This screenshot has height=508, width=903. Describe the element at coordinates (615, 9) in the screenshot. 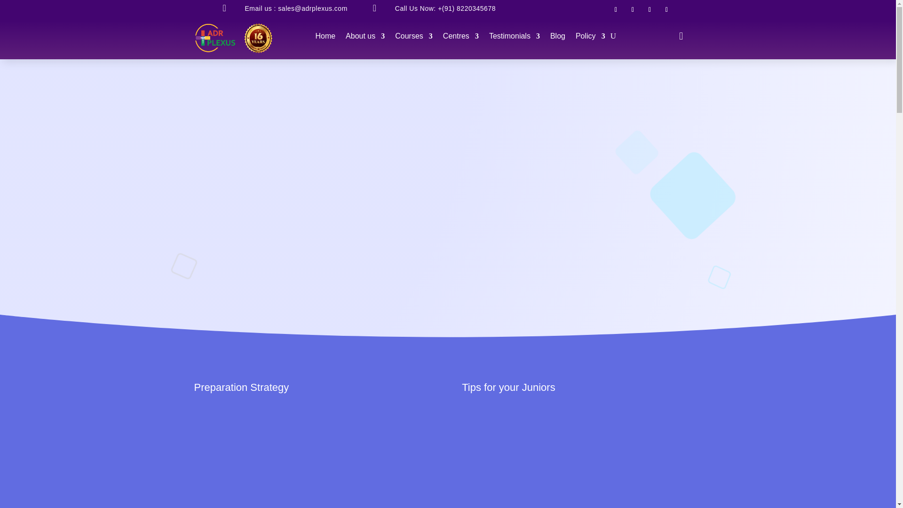

I see `Follow on Facebook` at that location.